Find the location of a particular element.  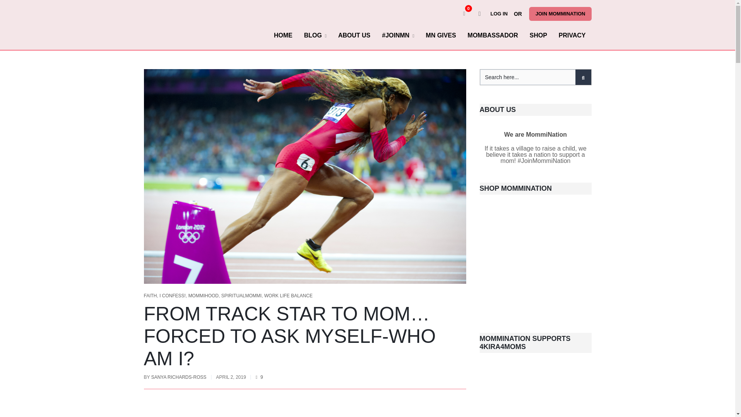

Posts by Sanya Richards-Ross is located at coordinates (179, 377).